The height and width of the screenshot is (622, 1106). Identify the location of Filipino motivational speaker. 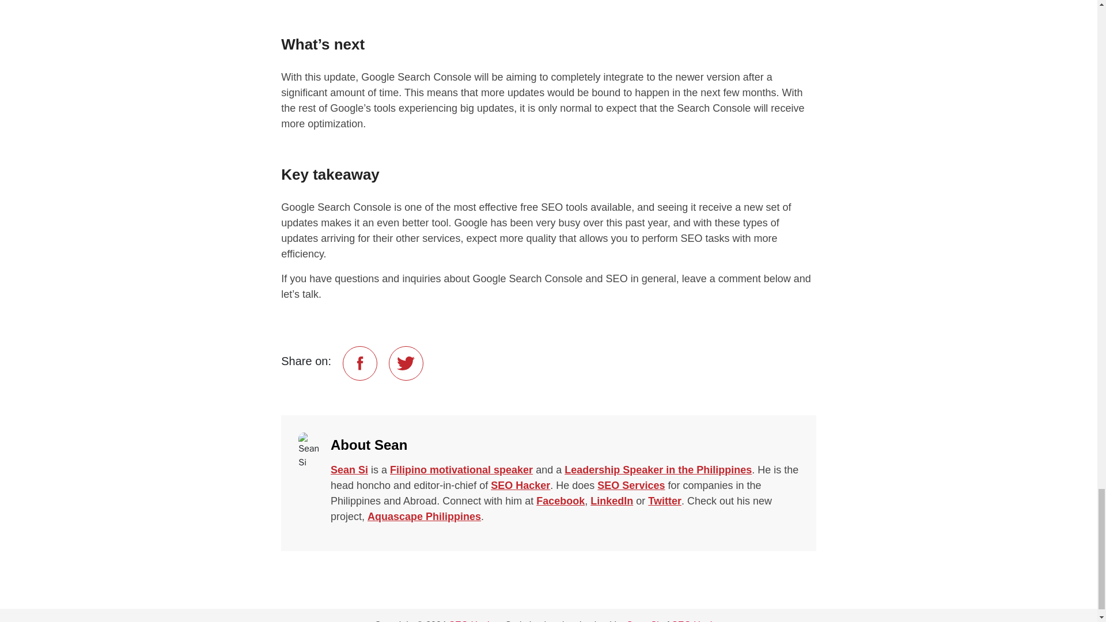
(461, 470).